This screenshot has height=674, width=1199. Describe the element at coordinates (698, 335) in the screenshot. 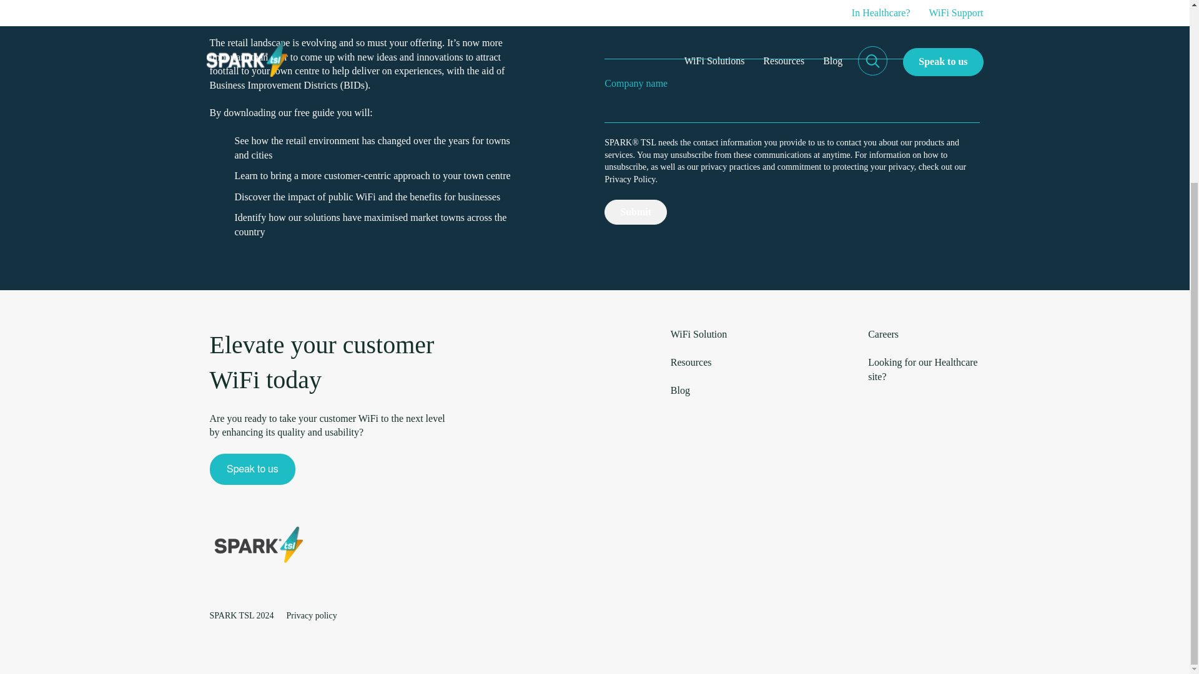

I see `WiFi Solution` at that location.